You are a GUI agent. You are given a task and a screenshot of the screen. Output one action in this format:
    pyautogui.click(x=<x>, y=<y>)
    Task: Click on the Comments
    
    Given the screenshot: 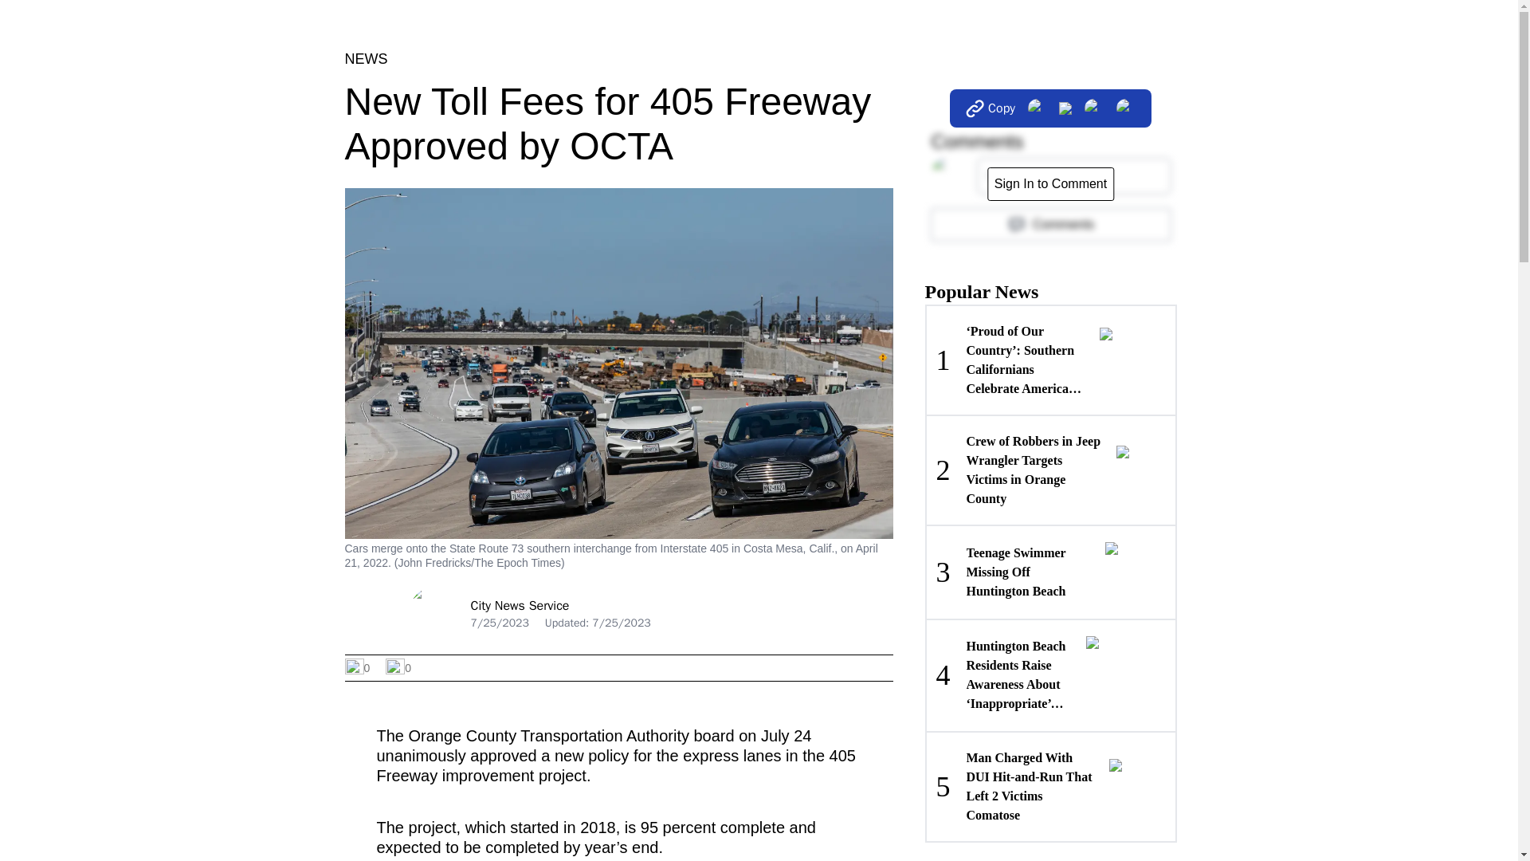 What is the action you would take?
    pyautogui.click(x=1050, y=183)
    